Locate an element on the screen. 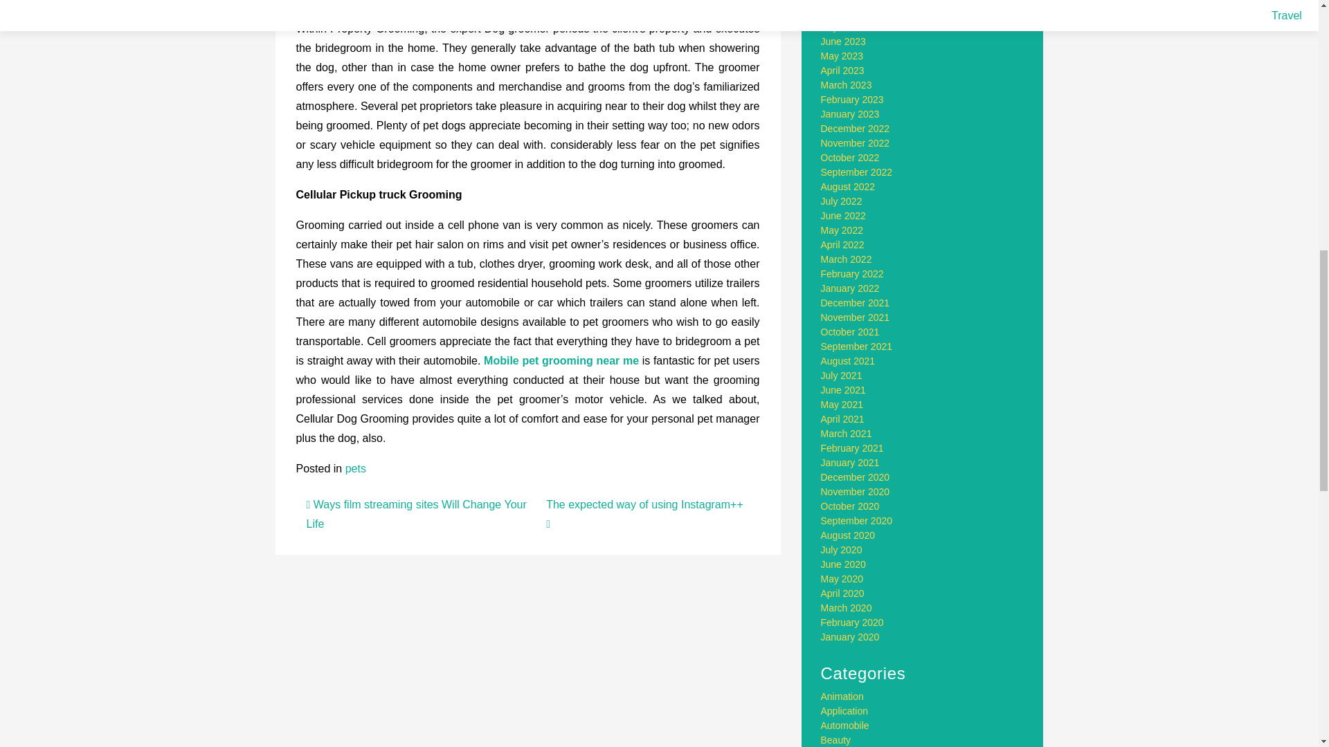  July 2023 is located at coordinates (842, 27).